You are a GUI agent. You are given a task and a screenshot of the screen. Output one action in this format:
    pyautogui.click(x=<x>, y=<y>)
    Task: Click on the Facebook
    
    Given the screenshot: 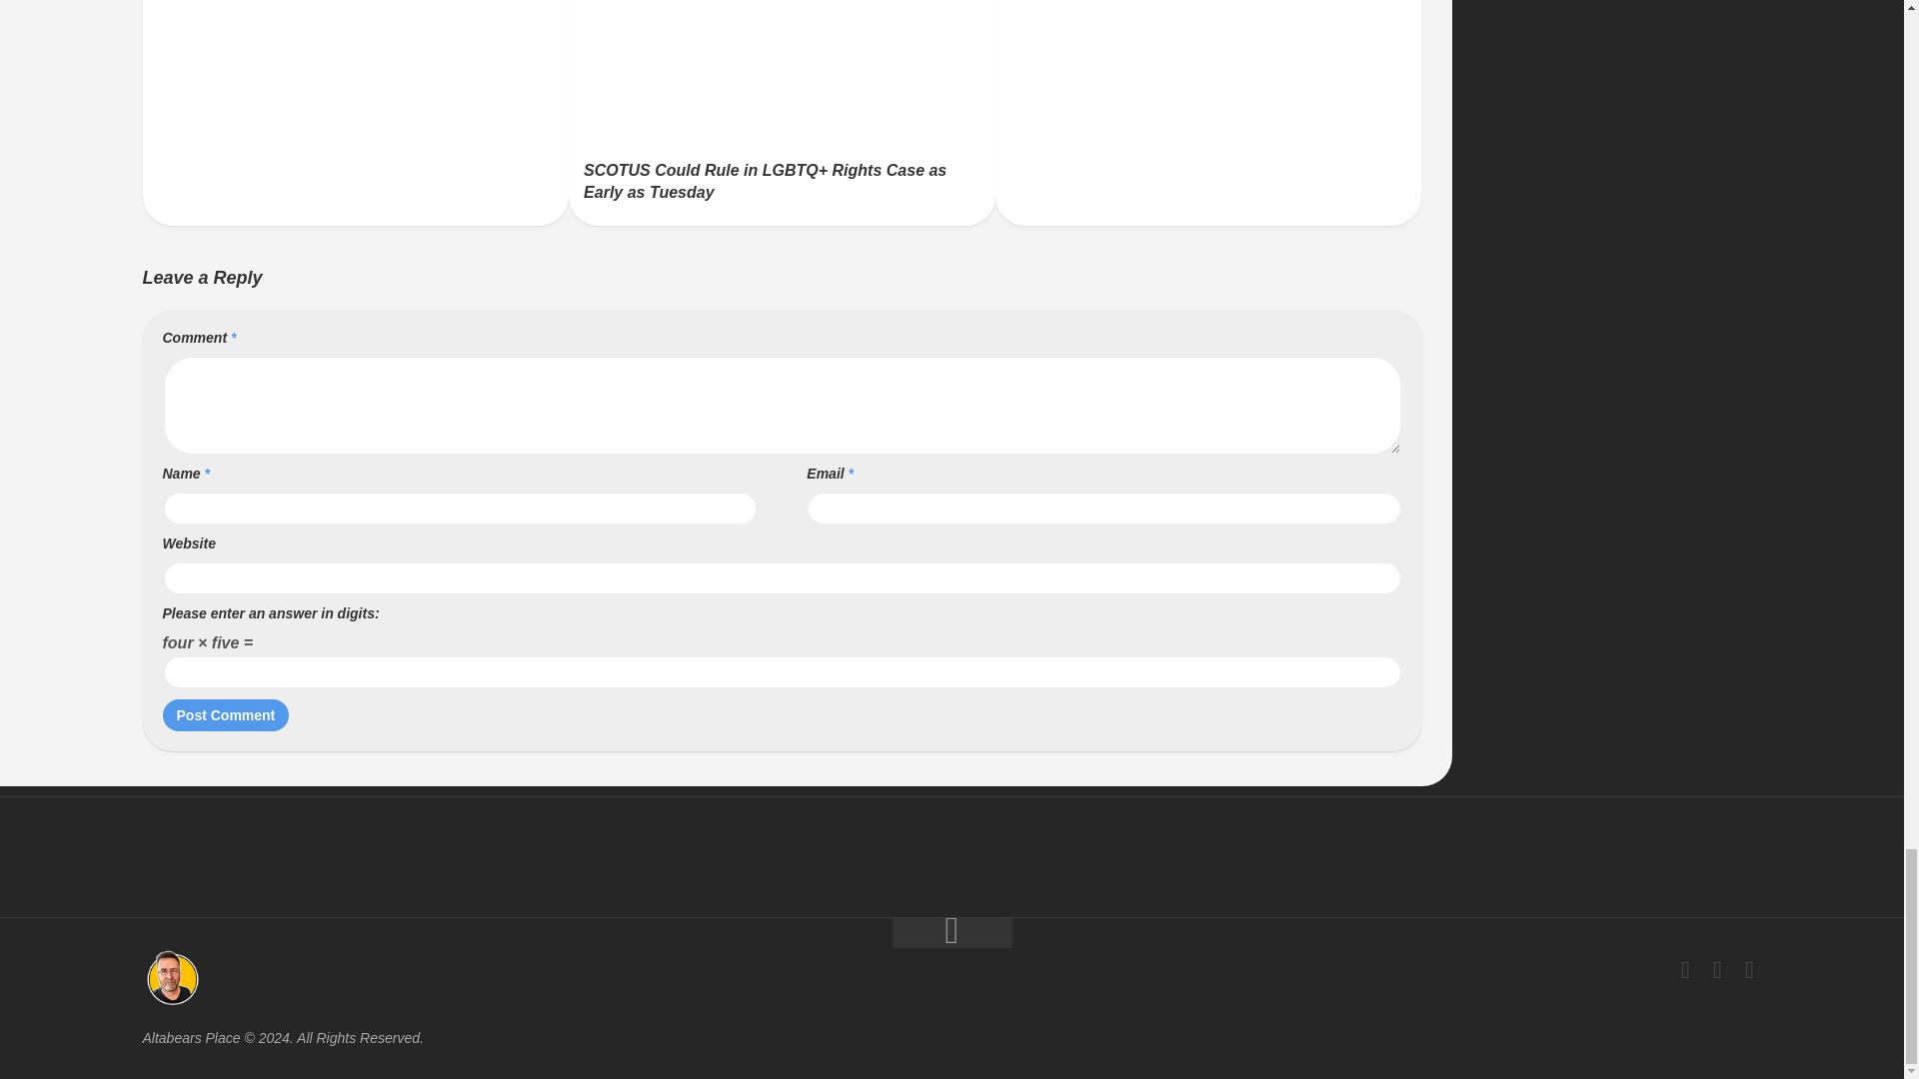 What is the action you would take?
    pyautogui.click(x=1685, y=969)
    